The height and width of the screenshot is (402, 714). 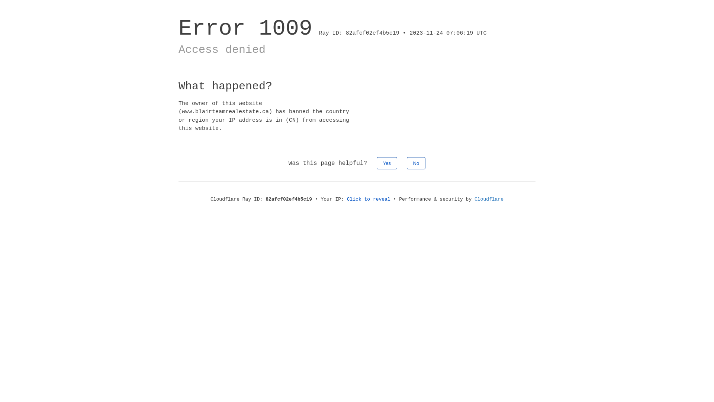 What do you see at coordinates (416, 163) in the screenshot?
I see `No` at bounding box center [416, 163].